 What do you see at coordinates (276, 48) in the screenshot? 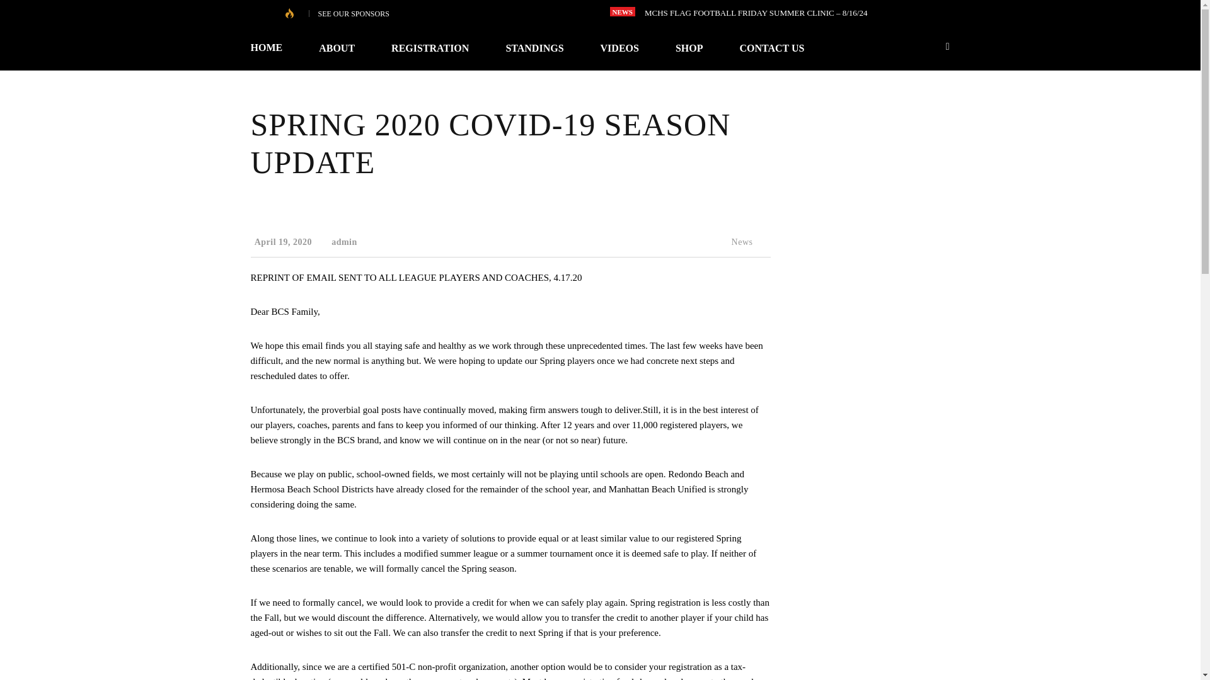
I see `HOME` at bounding box center [276, 48].